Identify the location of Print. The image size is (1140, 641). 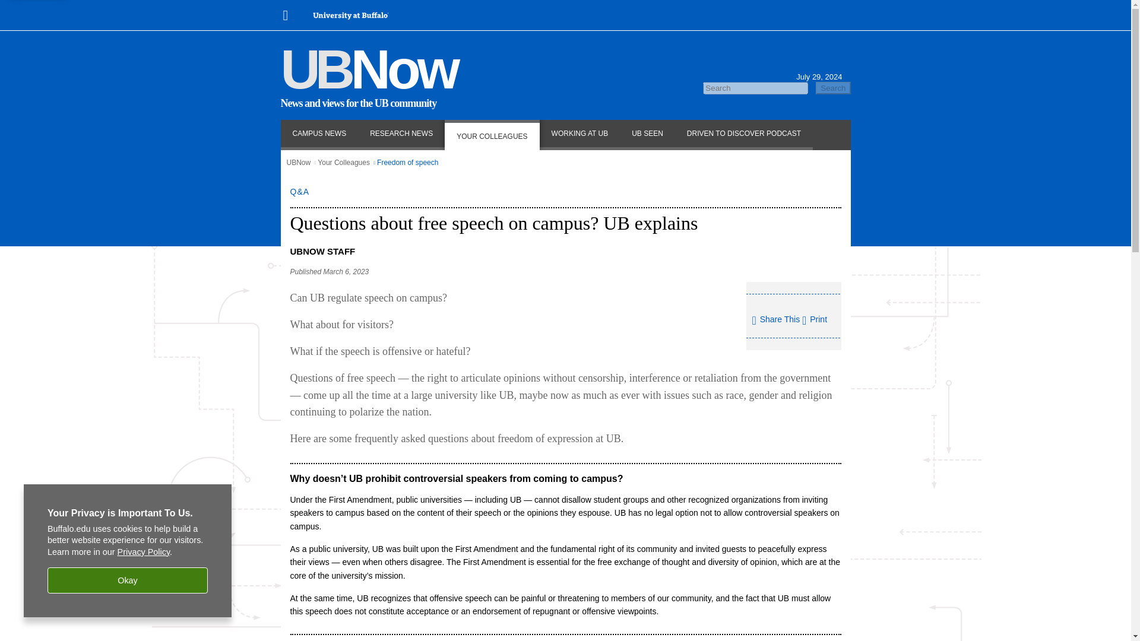
(815, 319).